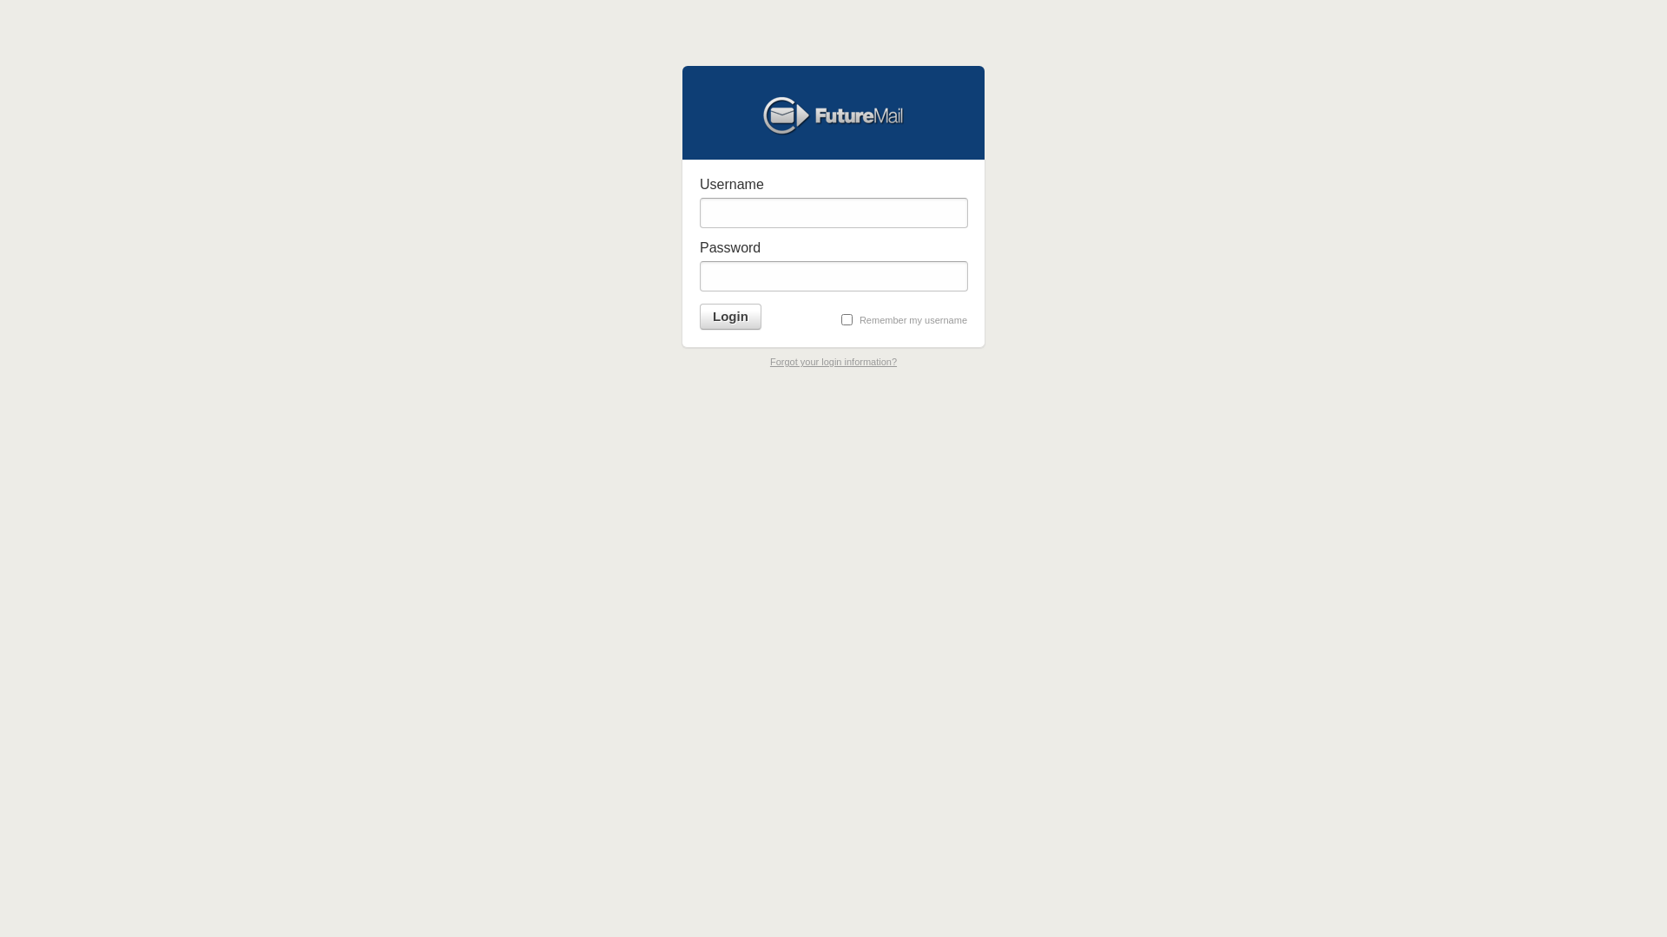 The height and width of the screenshot is (937, 1667). What do you see at coordinates (833, 362) in the screenshot?
I see `Forgot your login information?` at bounding box center [833, 362].